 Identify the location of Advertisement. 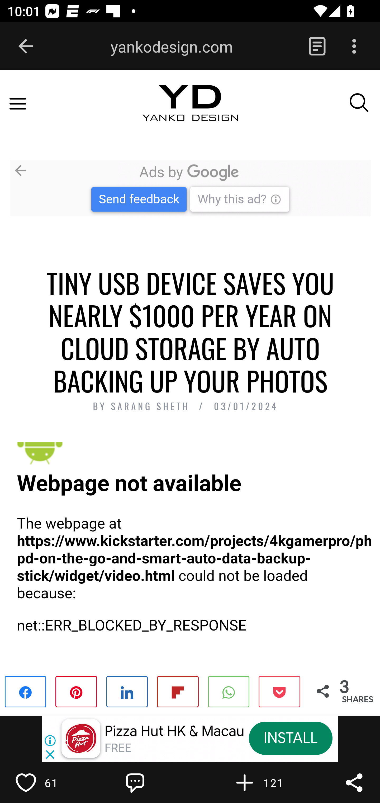
(190, 188).